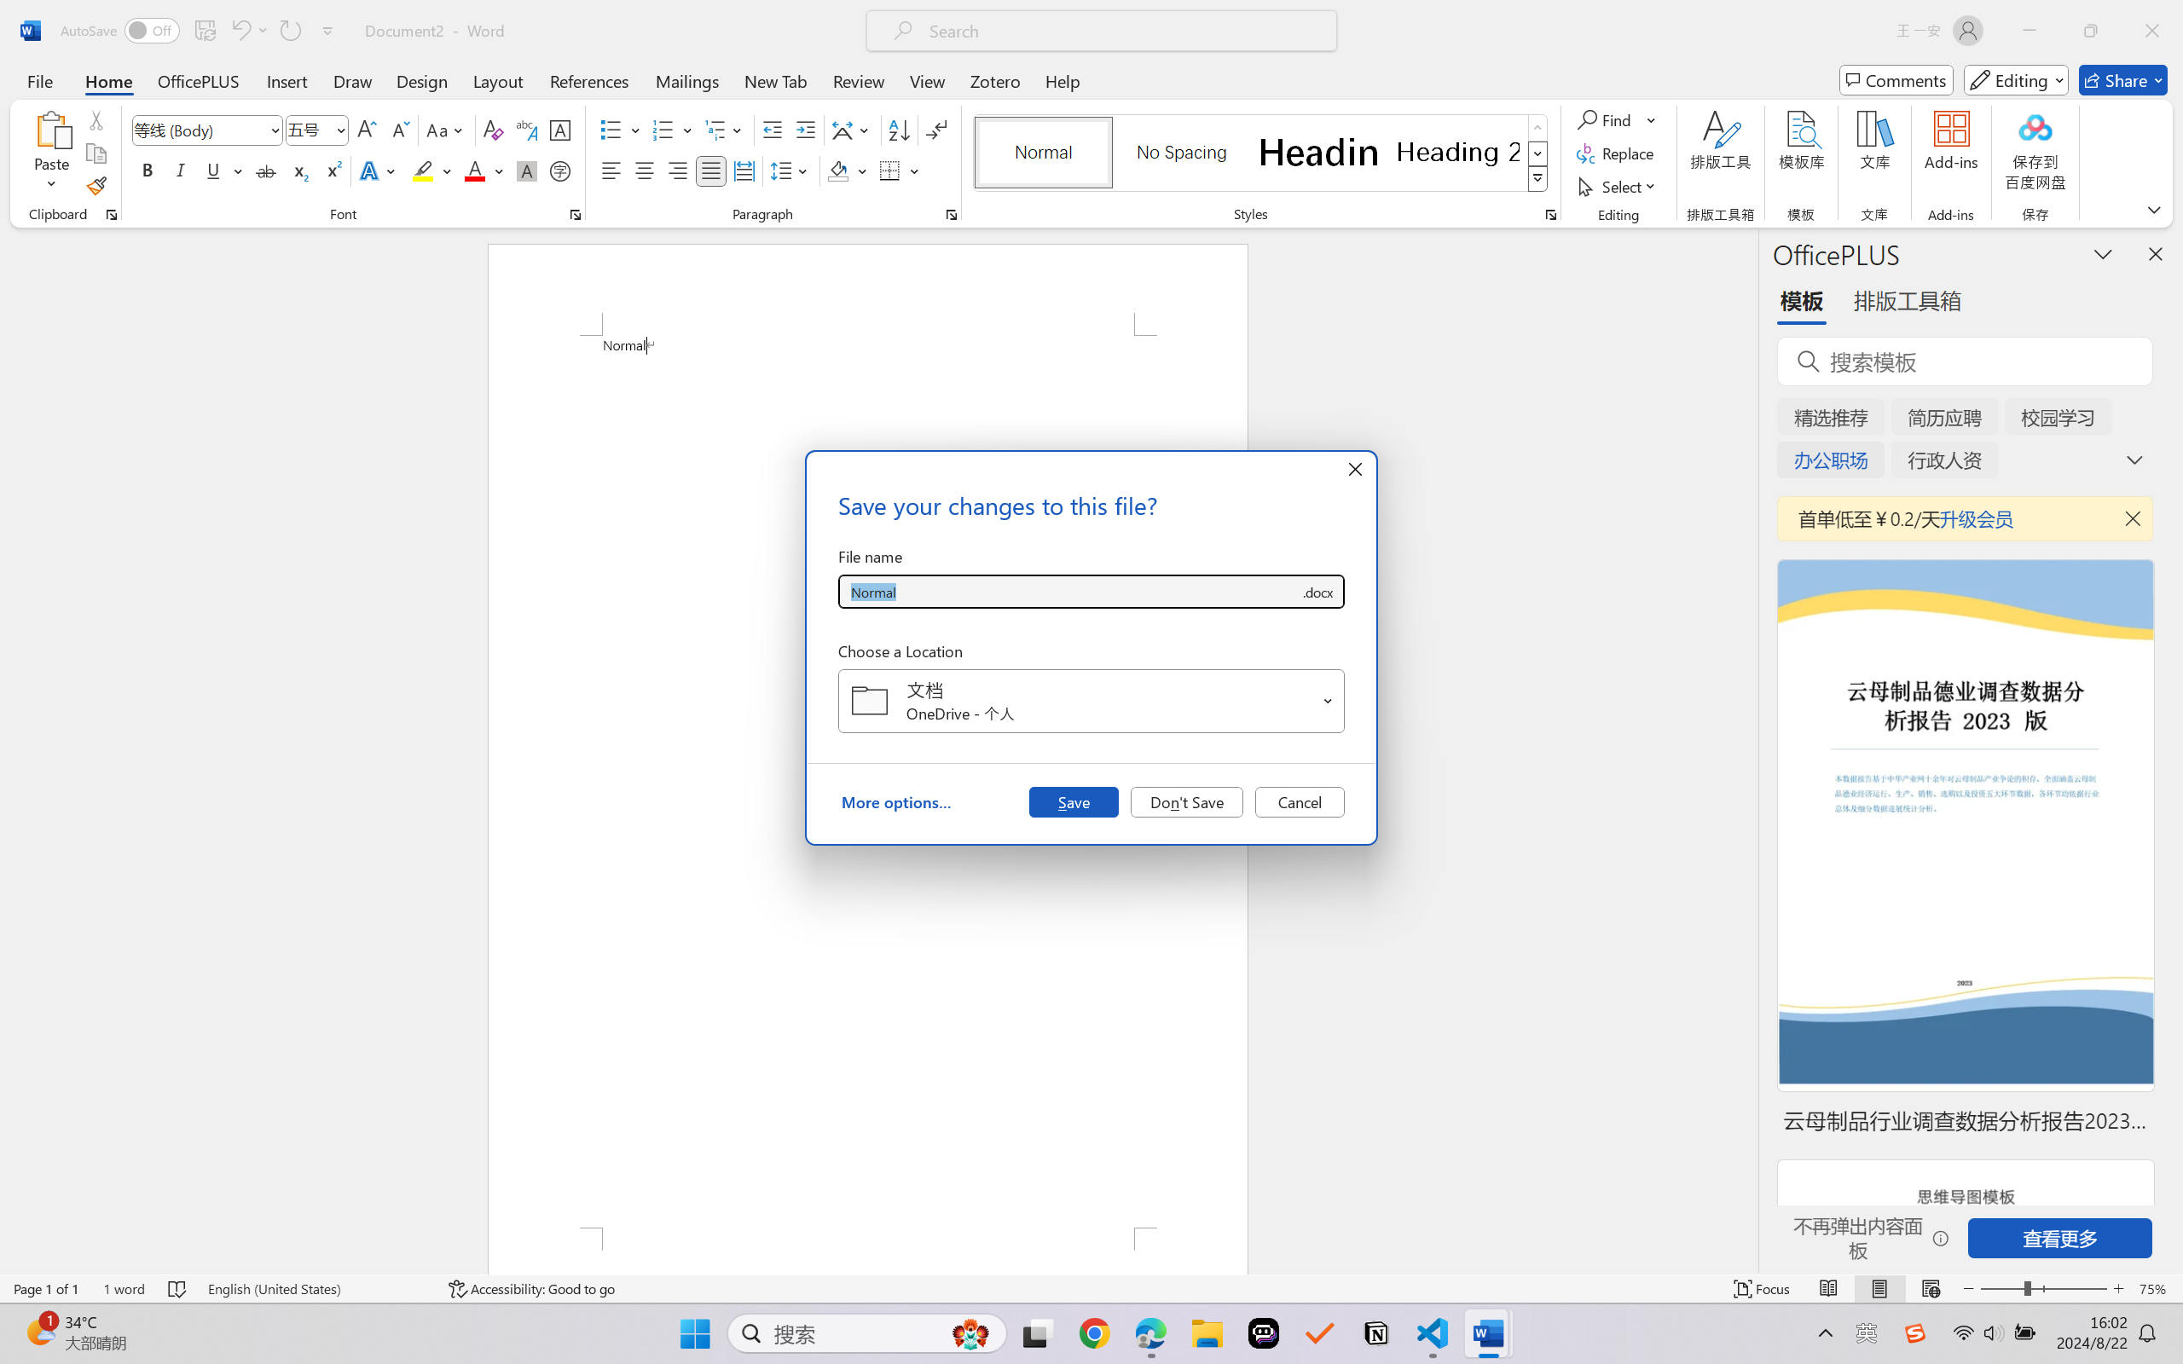 The height and width of the screenshot is (1364, 2183). I want to click on More Options, so click(1653, 119).